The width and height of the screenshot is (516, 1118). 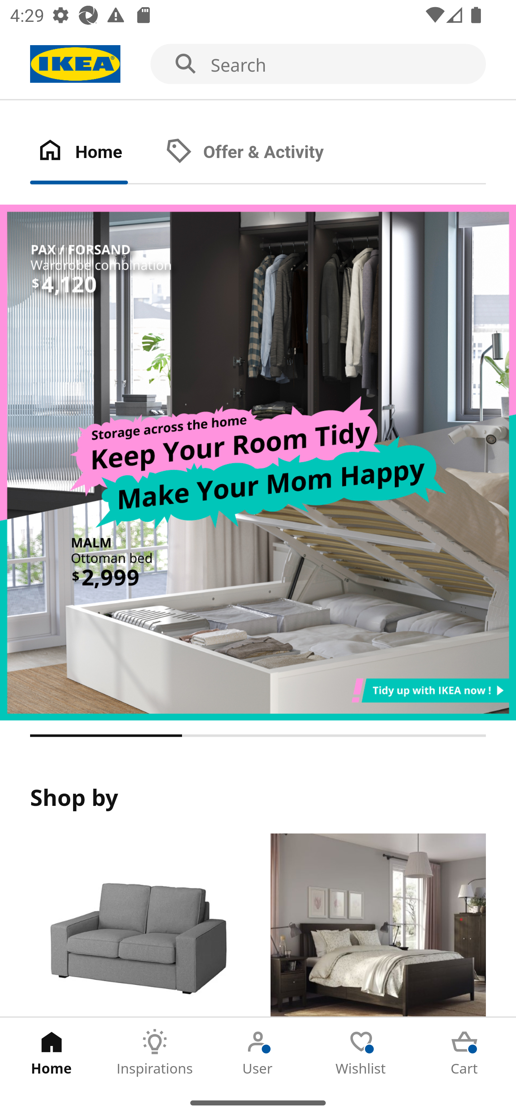 I want to click on Home
Tab 1 of 2, so click(x=94, y=152).